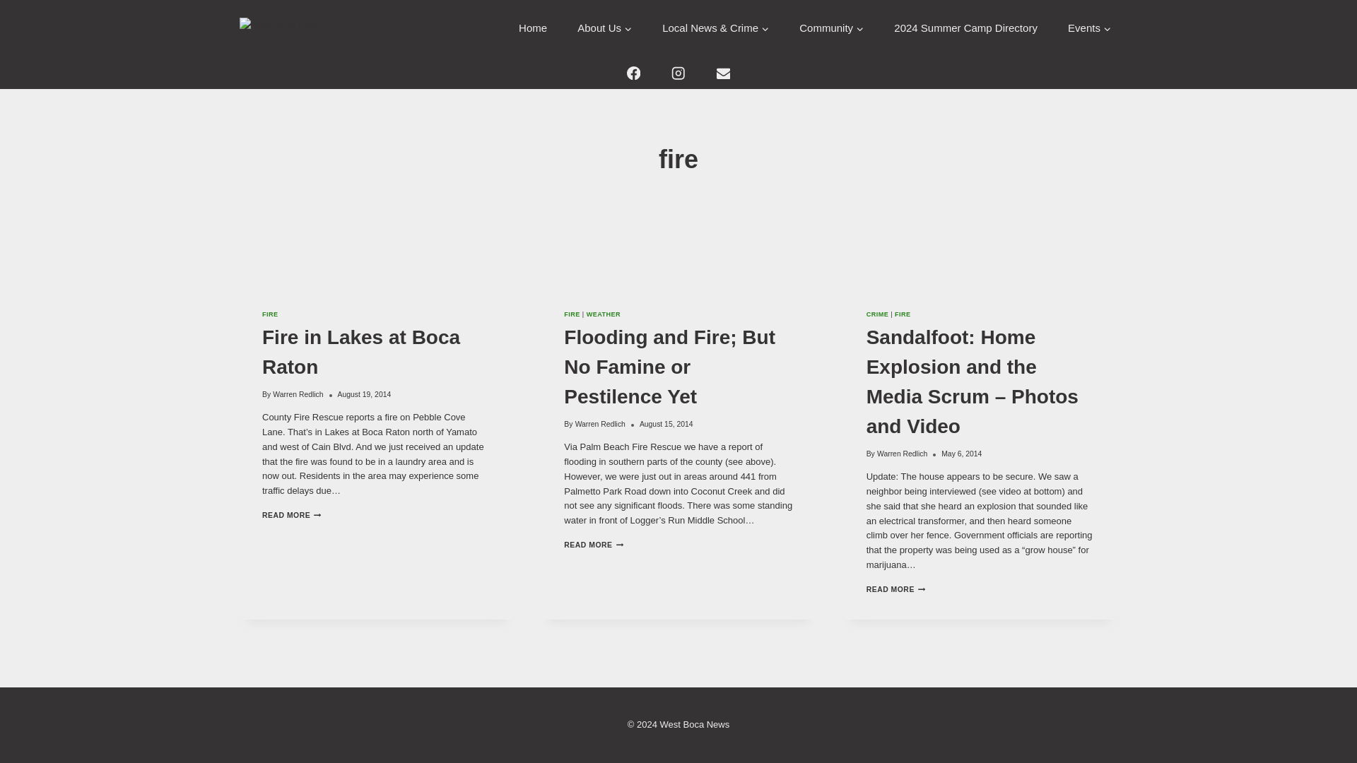 This screenshot has width=1357, height=763. Describe the element at coordinates (533, 28) in the screenshot. I see `Home` at that location.